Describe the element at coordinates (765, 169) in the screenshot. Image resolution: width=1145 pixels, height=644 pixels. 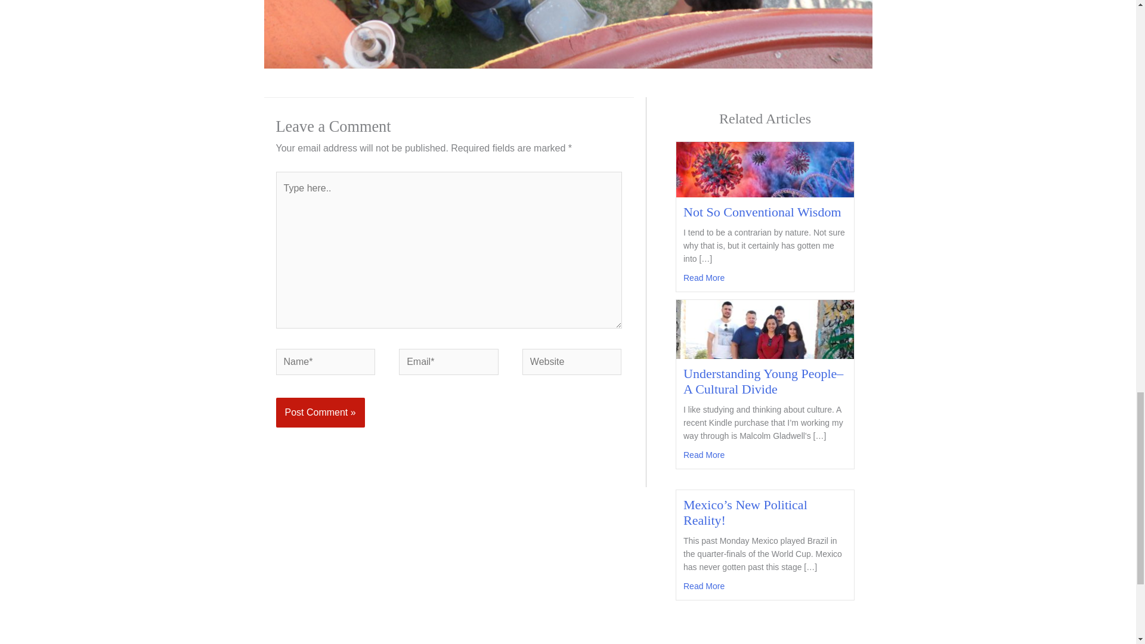
I see `Not So Conventional Wisdom` at that location.